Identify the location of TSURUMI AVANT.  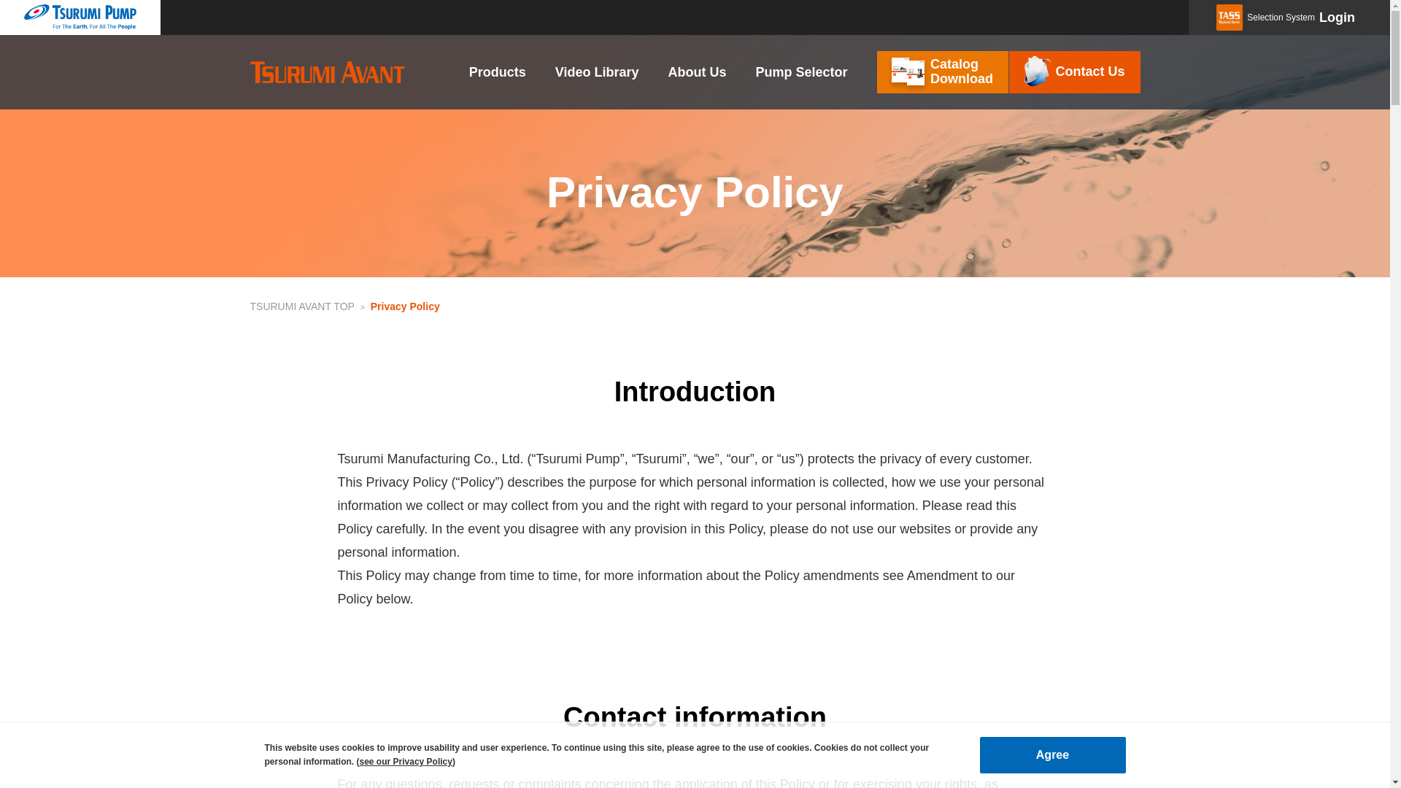
(327, 72).